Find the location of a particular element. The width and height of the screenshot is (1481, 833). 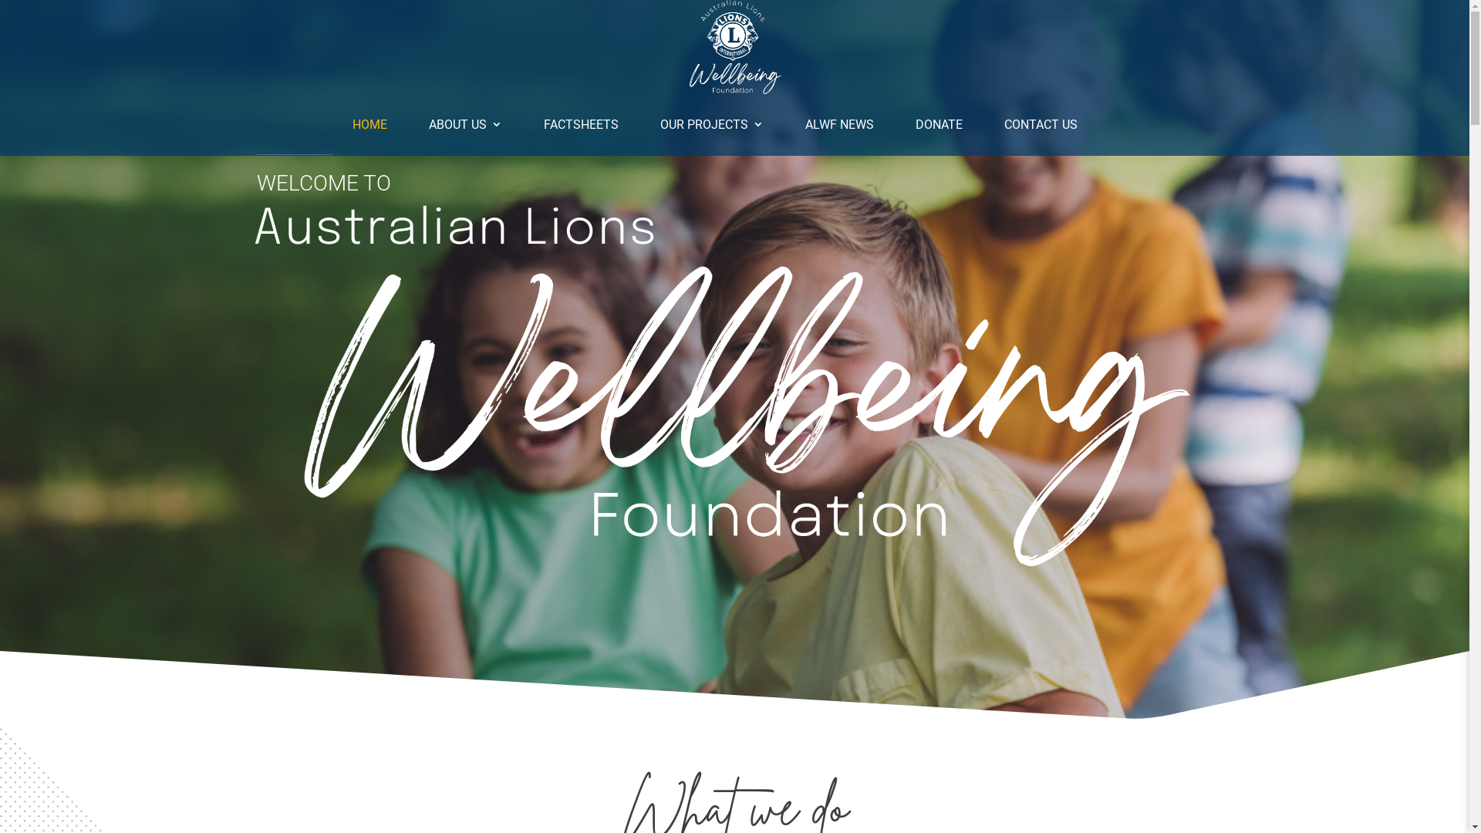

ABOUT US is located at coordinates (466, 125).